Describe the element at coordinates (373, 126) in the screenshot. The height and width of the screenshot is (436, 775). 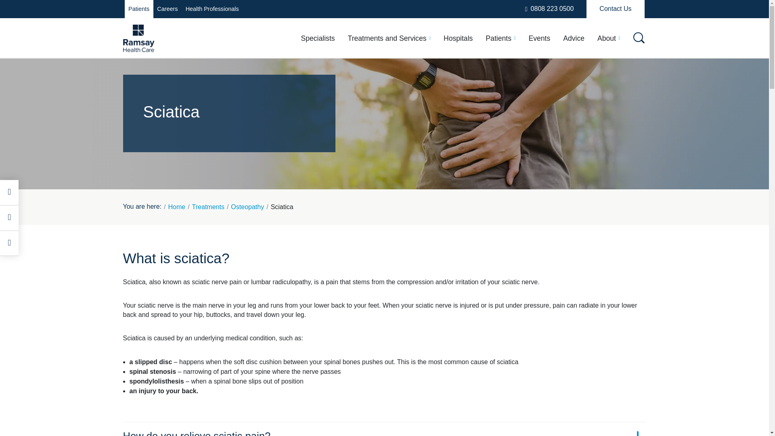
I see `Gallbladder Surgery` at that location.